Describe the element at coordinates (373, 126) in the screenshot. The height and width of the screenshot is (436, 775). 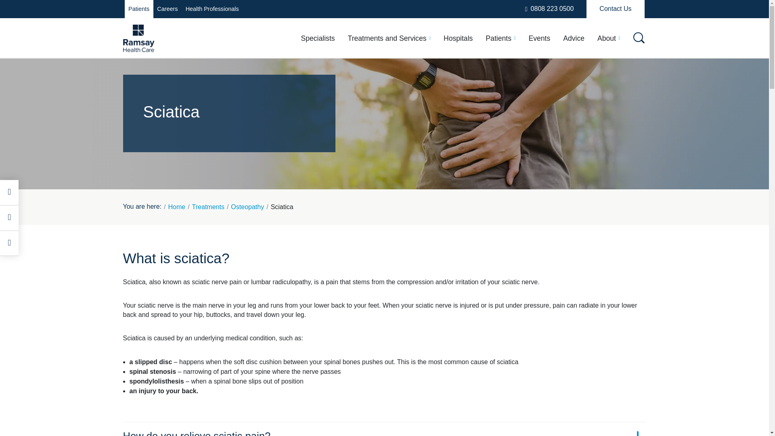
I see `Gallbladder Surgery` at that location.